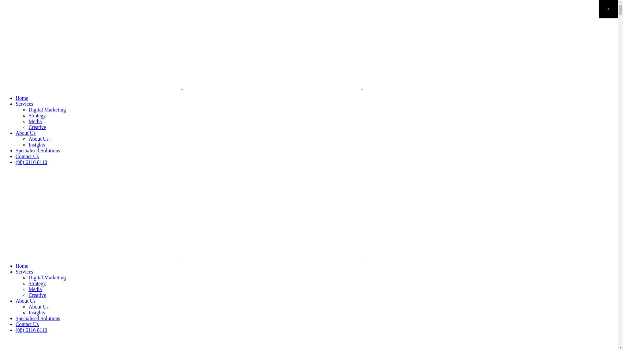  I want to click on Insights, so click(37, 145).